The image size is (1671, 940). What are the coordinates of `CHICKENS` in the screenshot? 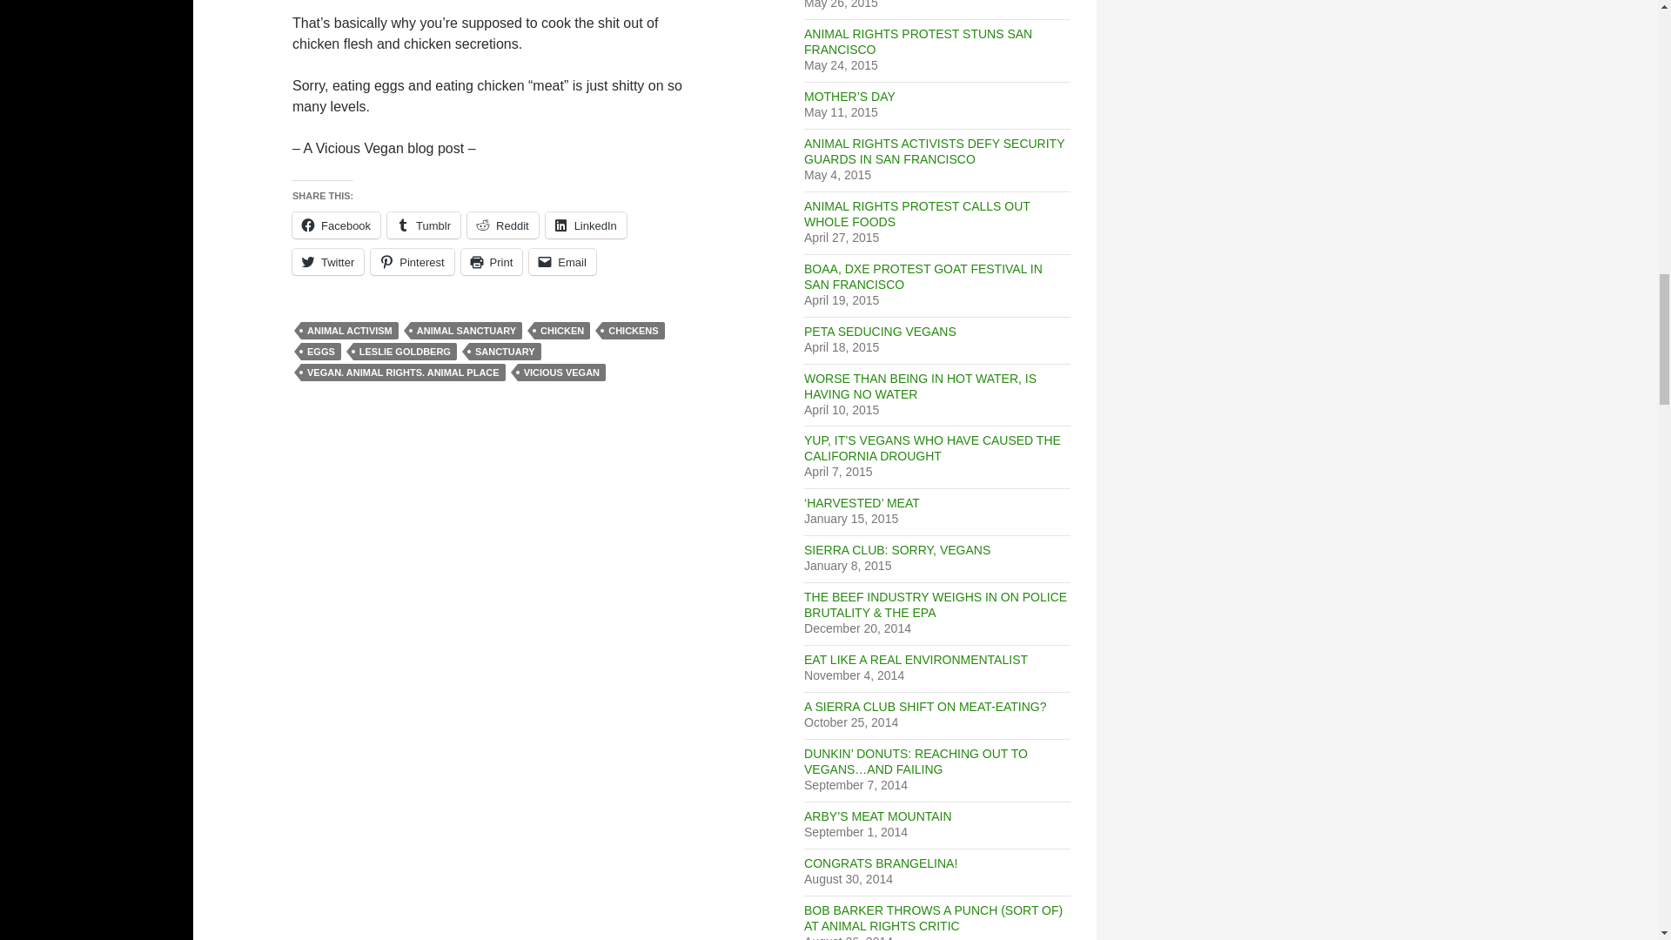 It's located at (632, 331).